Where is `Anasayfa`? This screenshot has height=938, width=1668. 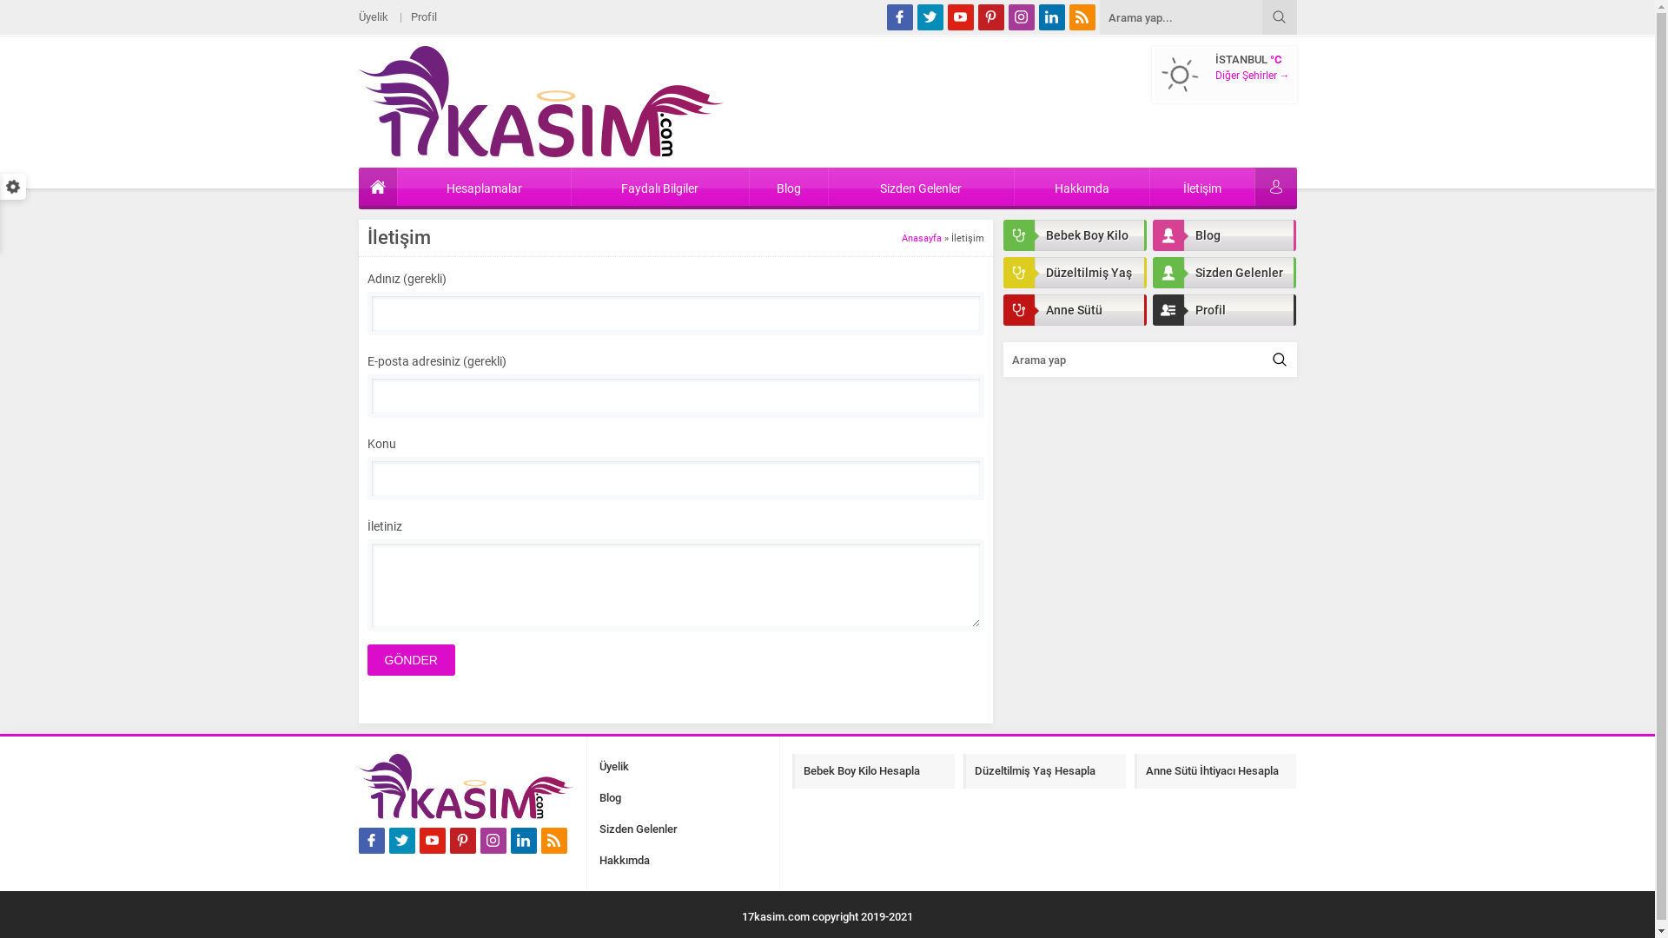
Anasayfa is located at coordinates (922, 238).